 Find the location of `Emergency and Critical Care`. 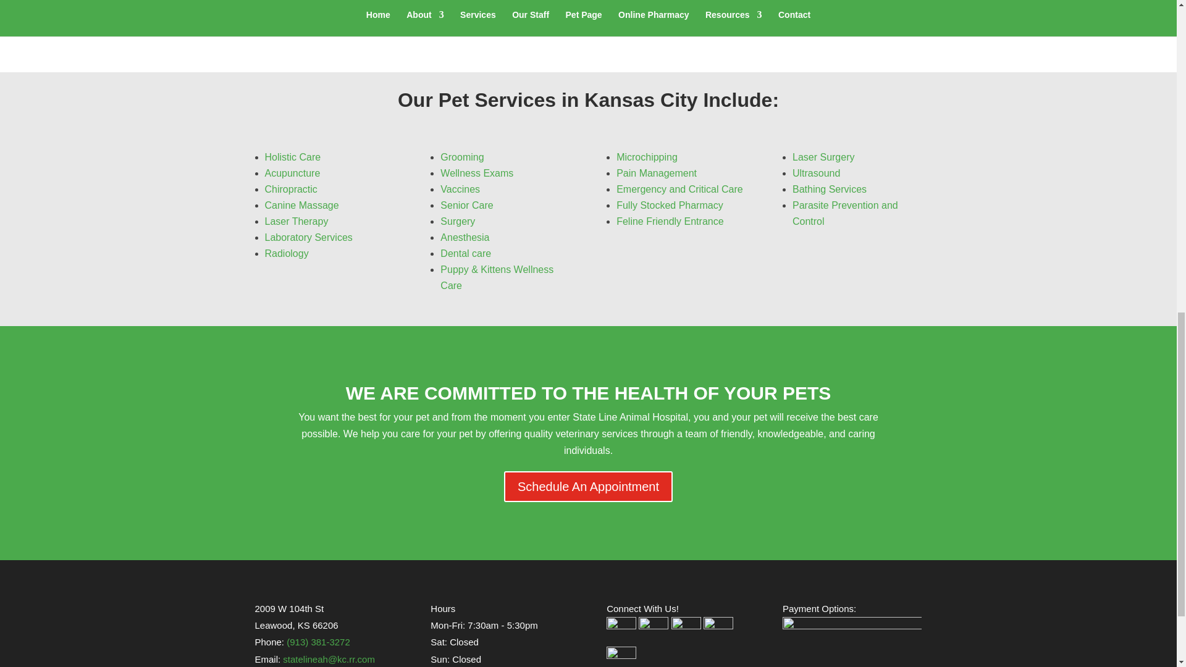

Emergency and Critical Care is located at coordinates (679, 189).